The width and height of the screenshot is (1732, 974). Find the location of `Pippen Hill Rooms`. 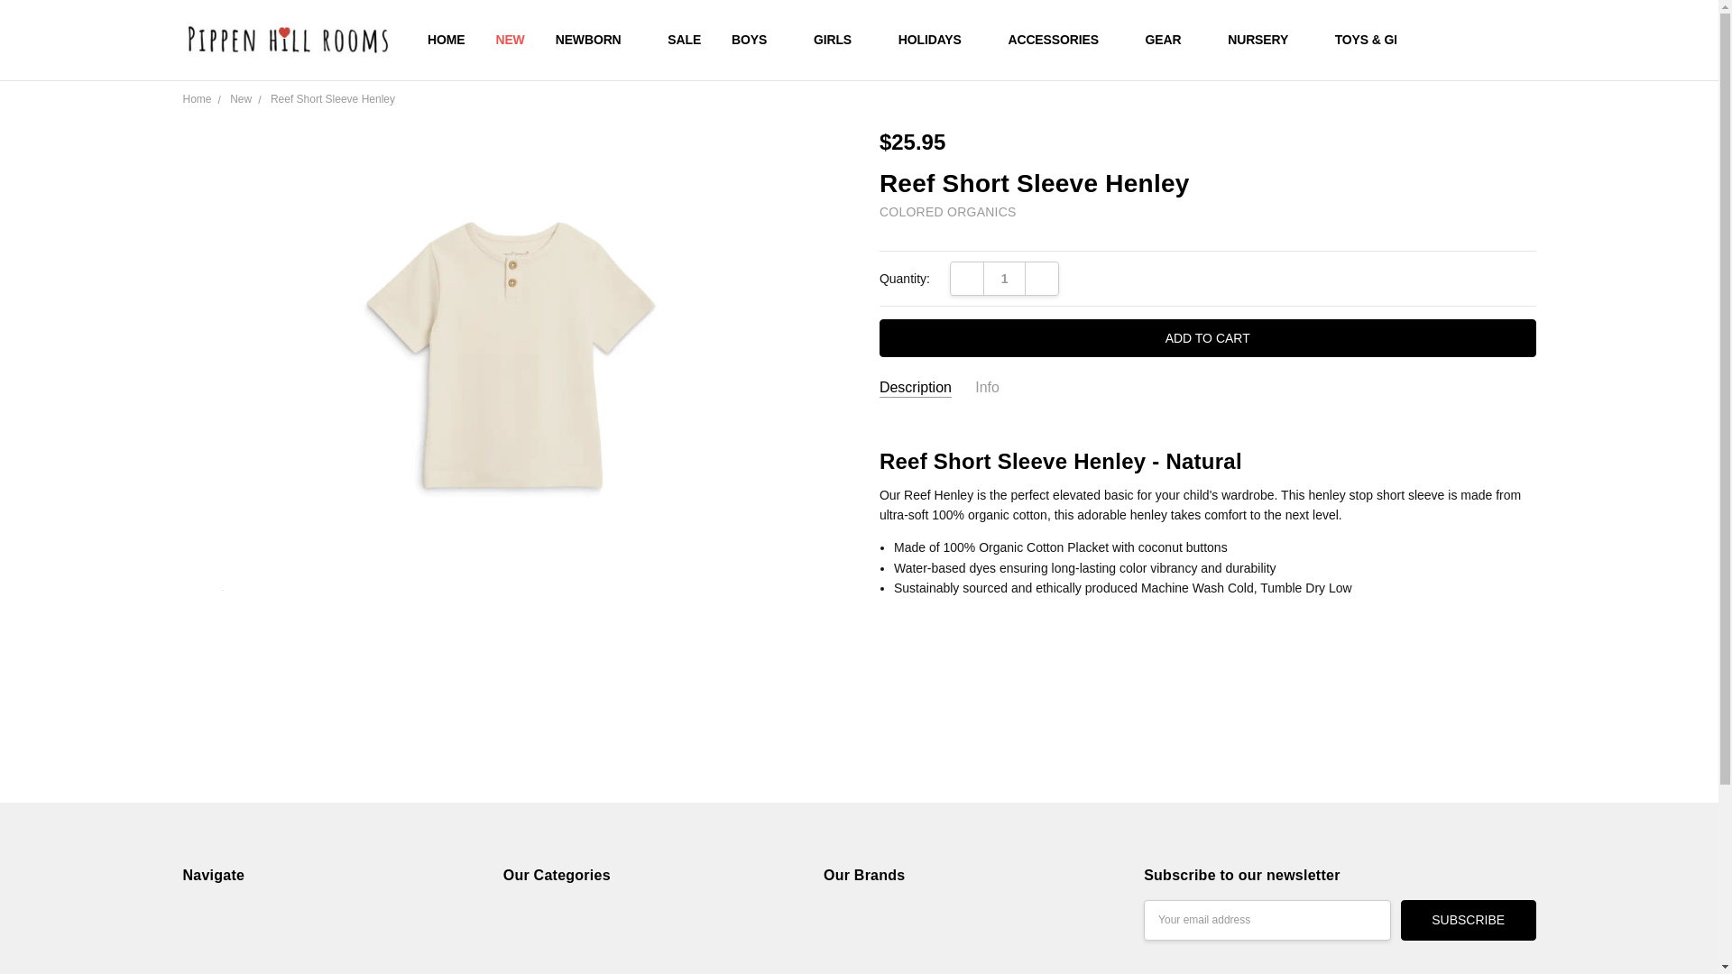

Pippen Hill Rooms is located at coordinates (286, 39).